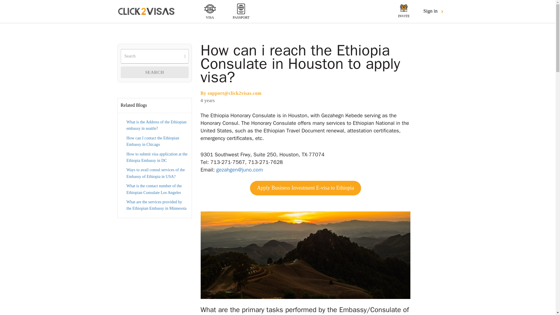 The width and height of the screenshot is (560, 315). What do you see at coordinates (210, 11) in the screenshot?
I see `VISA` at bounding box center [210, 11].